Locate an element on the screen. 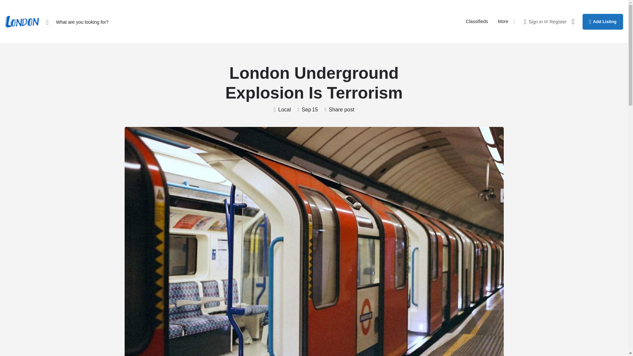 This screenshot has width=633, height=356. Local is located at coordinates (282, 109).